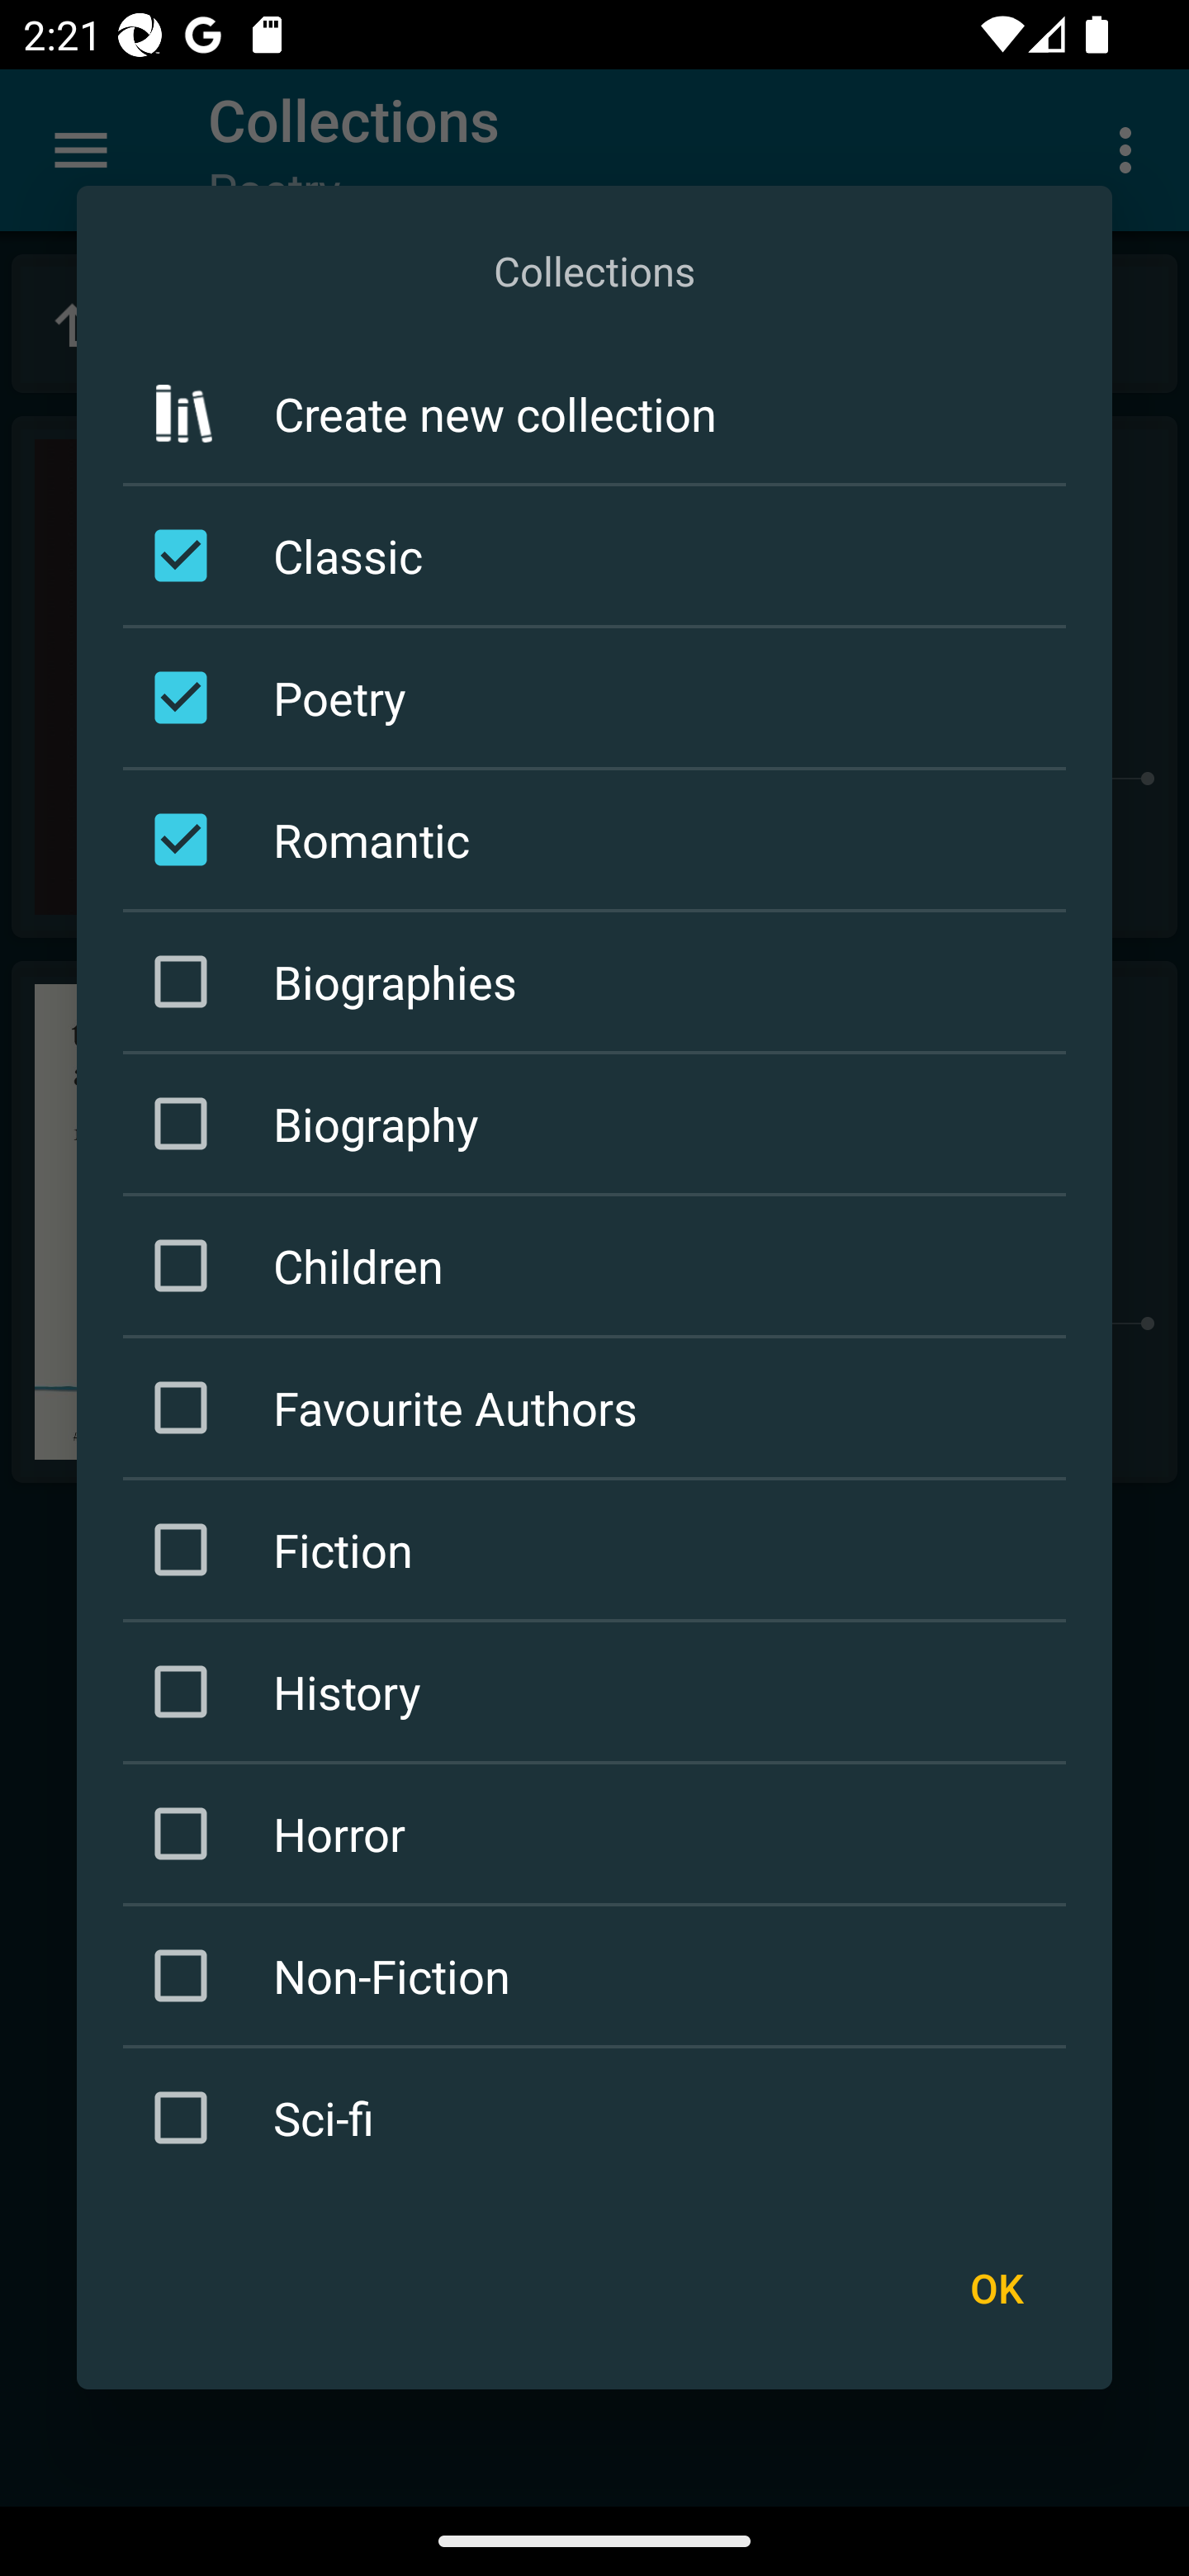 This screenshot has height=2576, width=1189. Describe the element at coordinates (594, 414) in the screenshot. I see `Create new collection` at that location.